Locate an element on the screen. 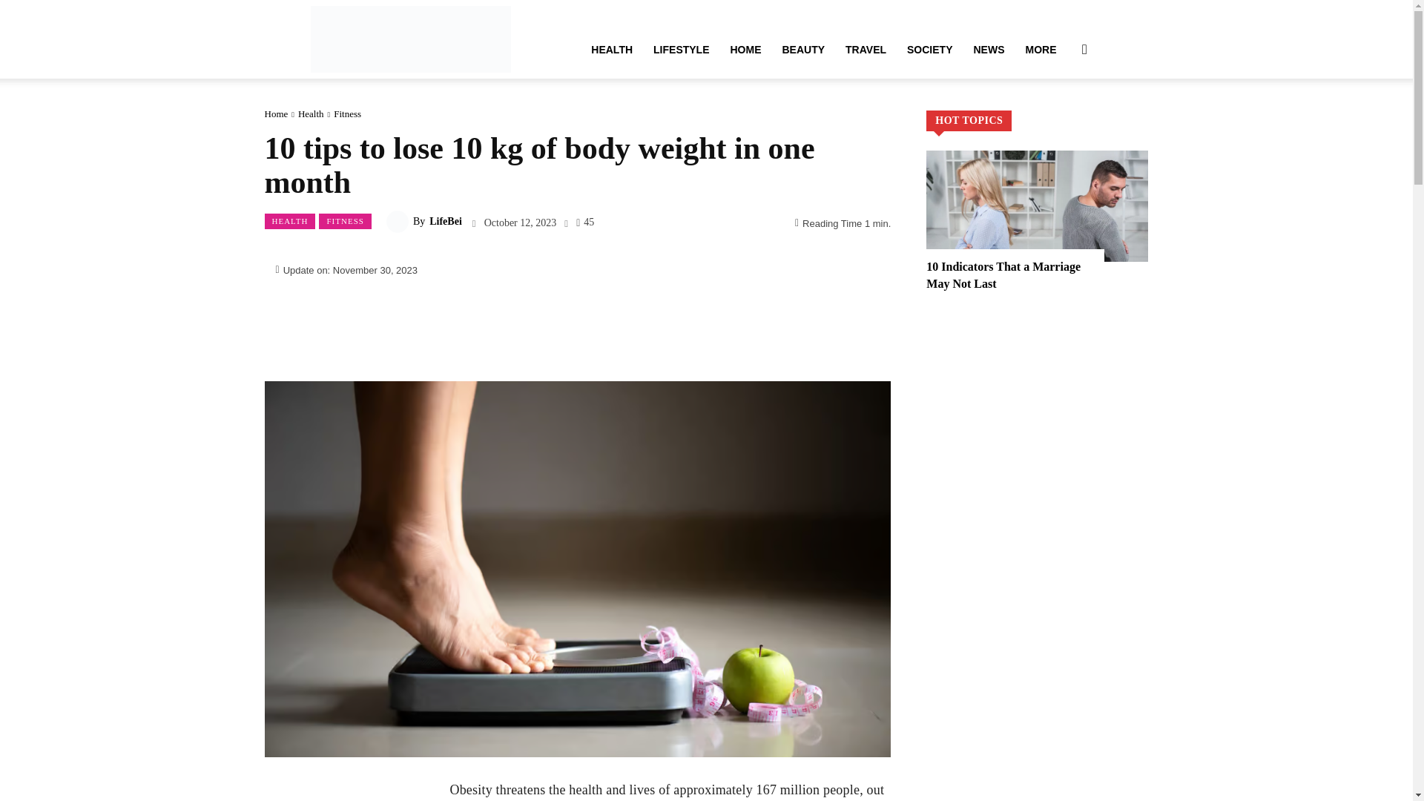  HOME is located at coordinates (745, 49).